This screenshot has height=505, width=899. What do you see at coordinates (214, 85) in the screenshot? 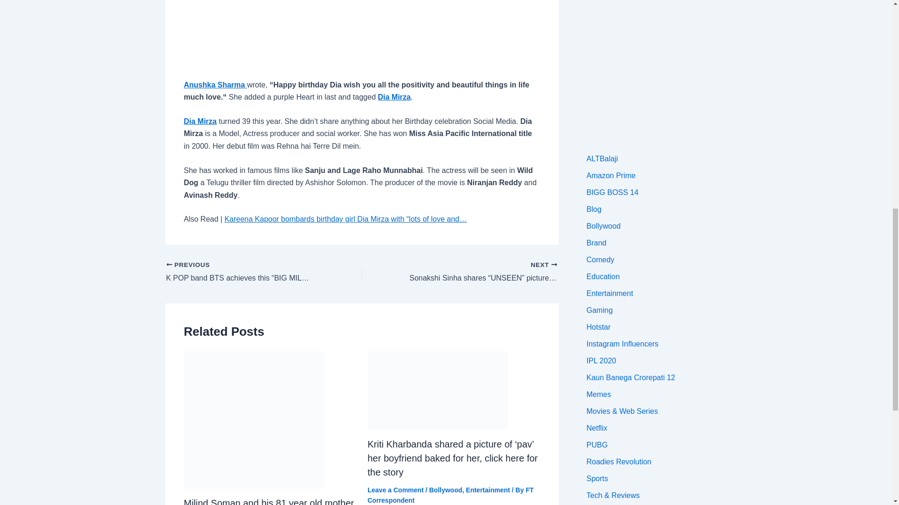
I see `Anushka Sharma` at bounding box center [214, 85].